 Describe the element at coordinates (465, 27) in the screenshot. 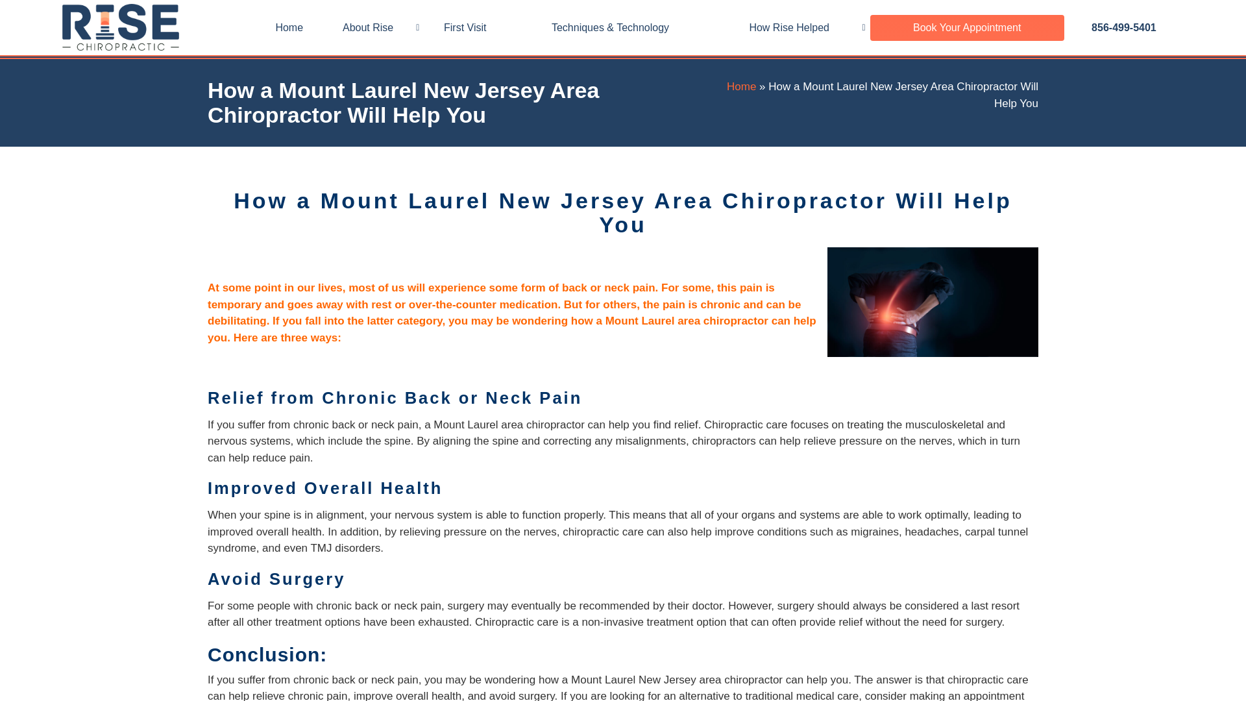

I see `First Visit` at that location.